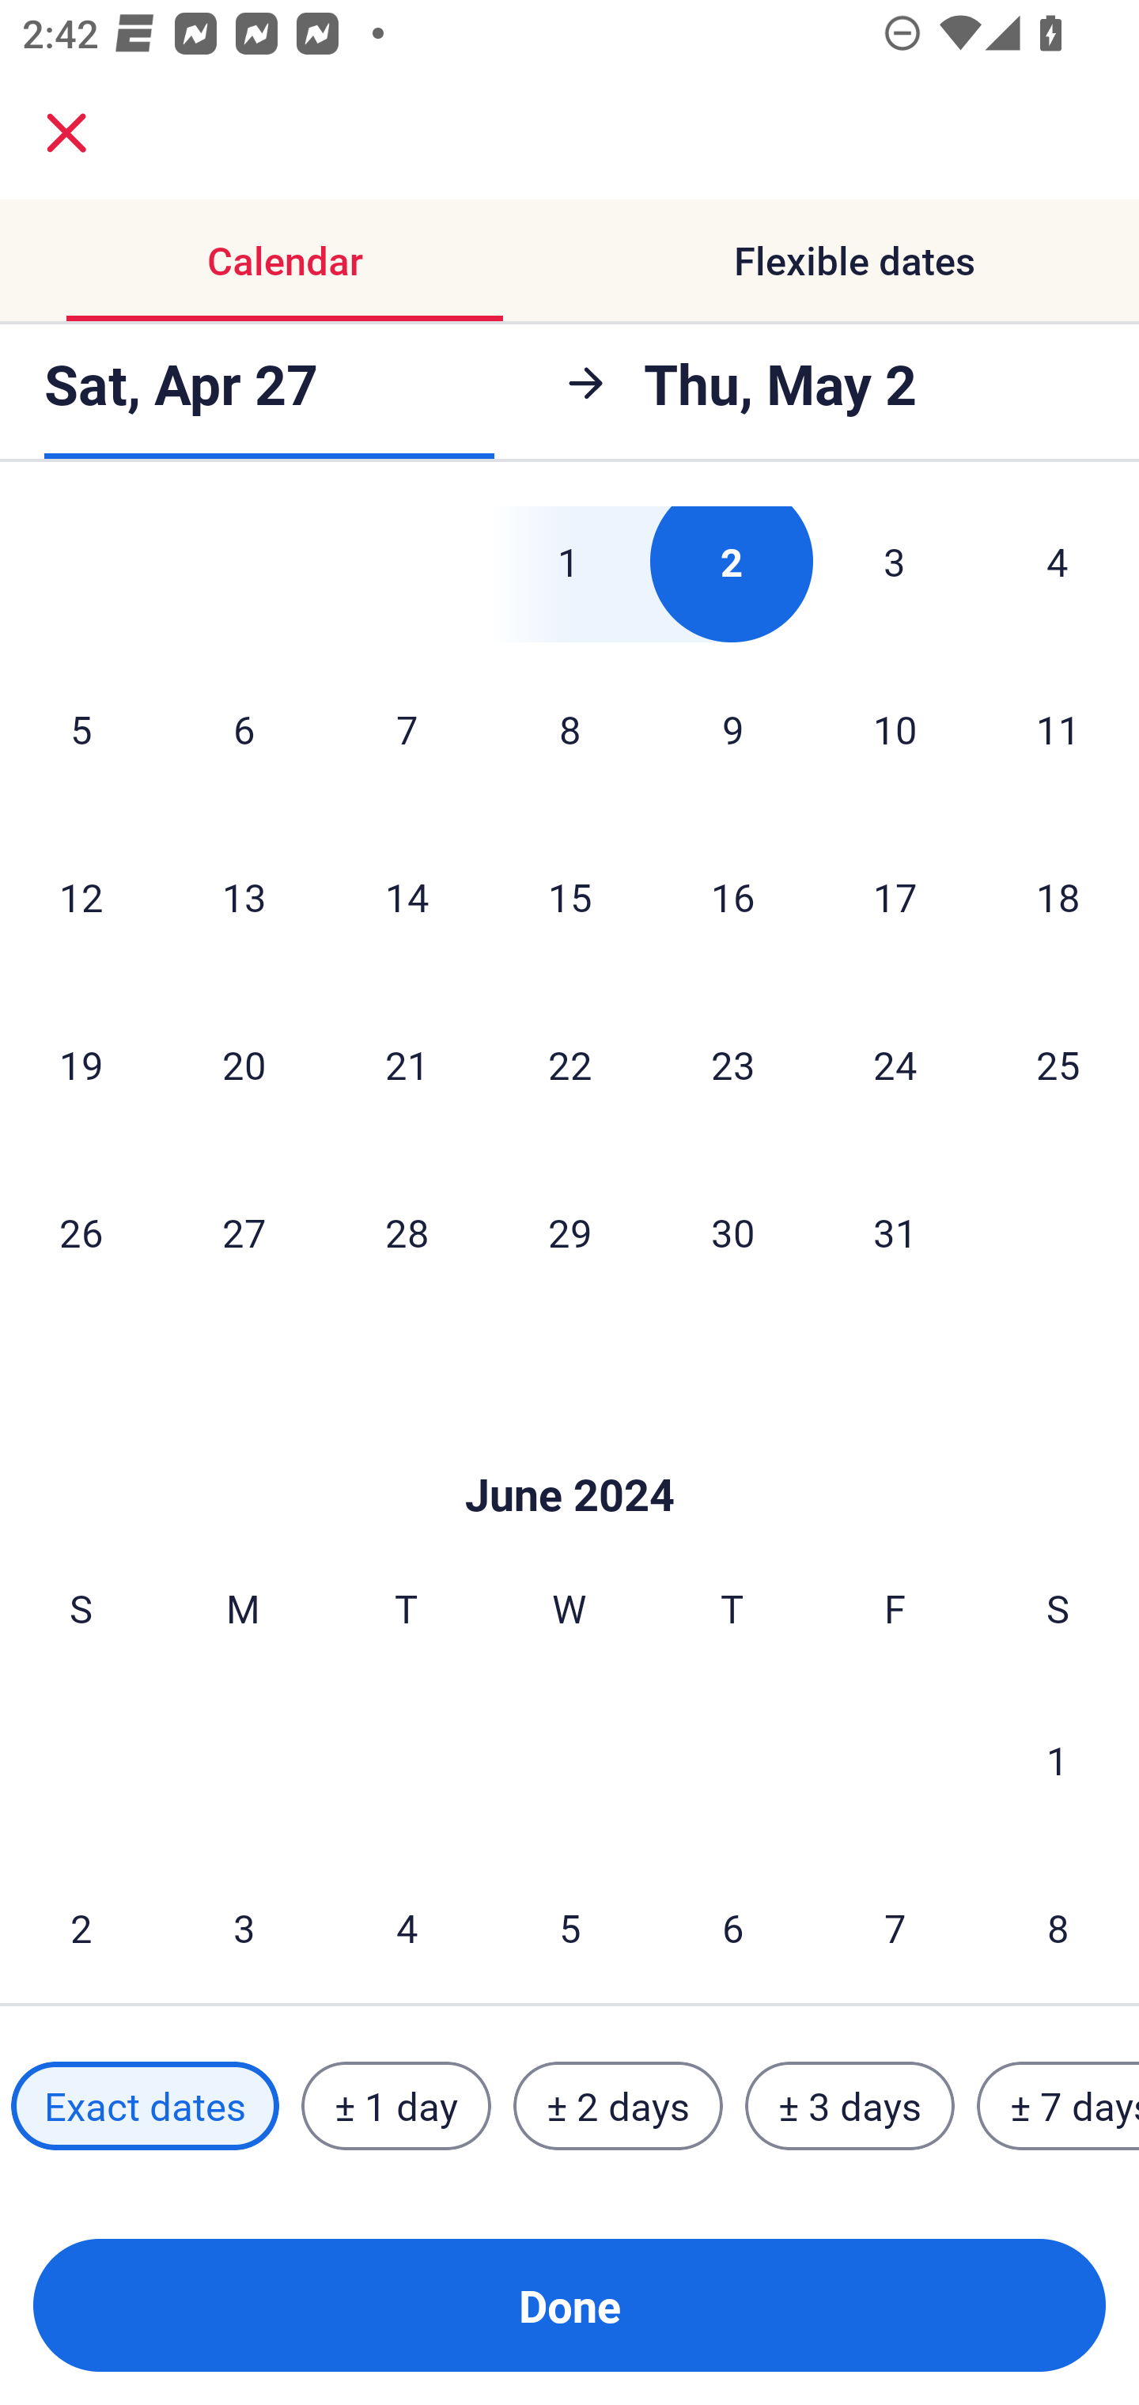 The width and height of the screenshot is (1139, 2405). Describe the element at coordinates (895, 1925) in the screenshot. I see `7 Friday, June 7, 2024` at that location.